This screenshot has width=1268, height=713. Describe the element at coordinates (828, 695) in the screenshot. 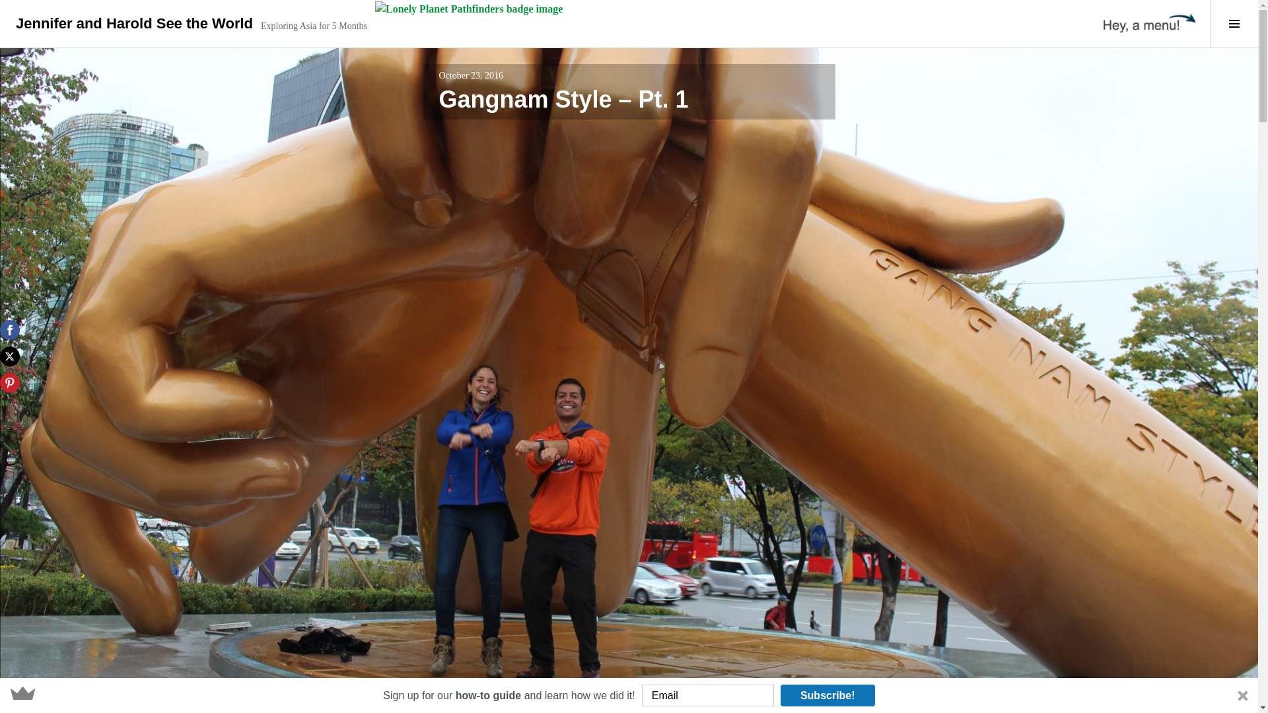

I see `Subscribe!` at that location.